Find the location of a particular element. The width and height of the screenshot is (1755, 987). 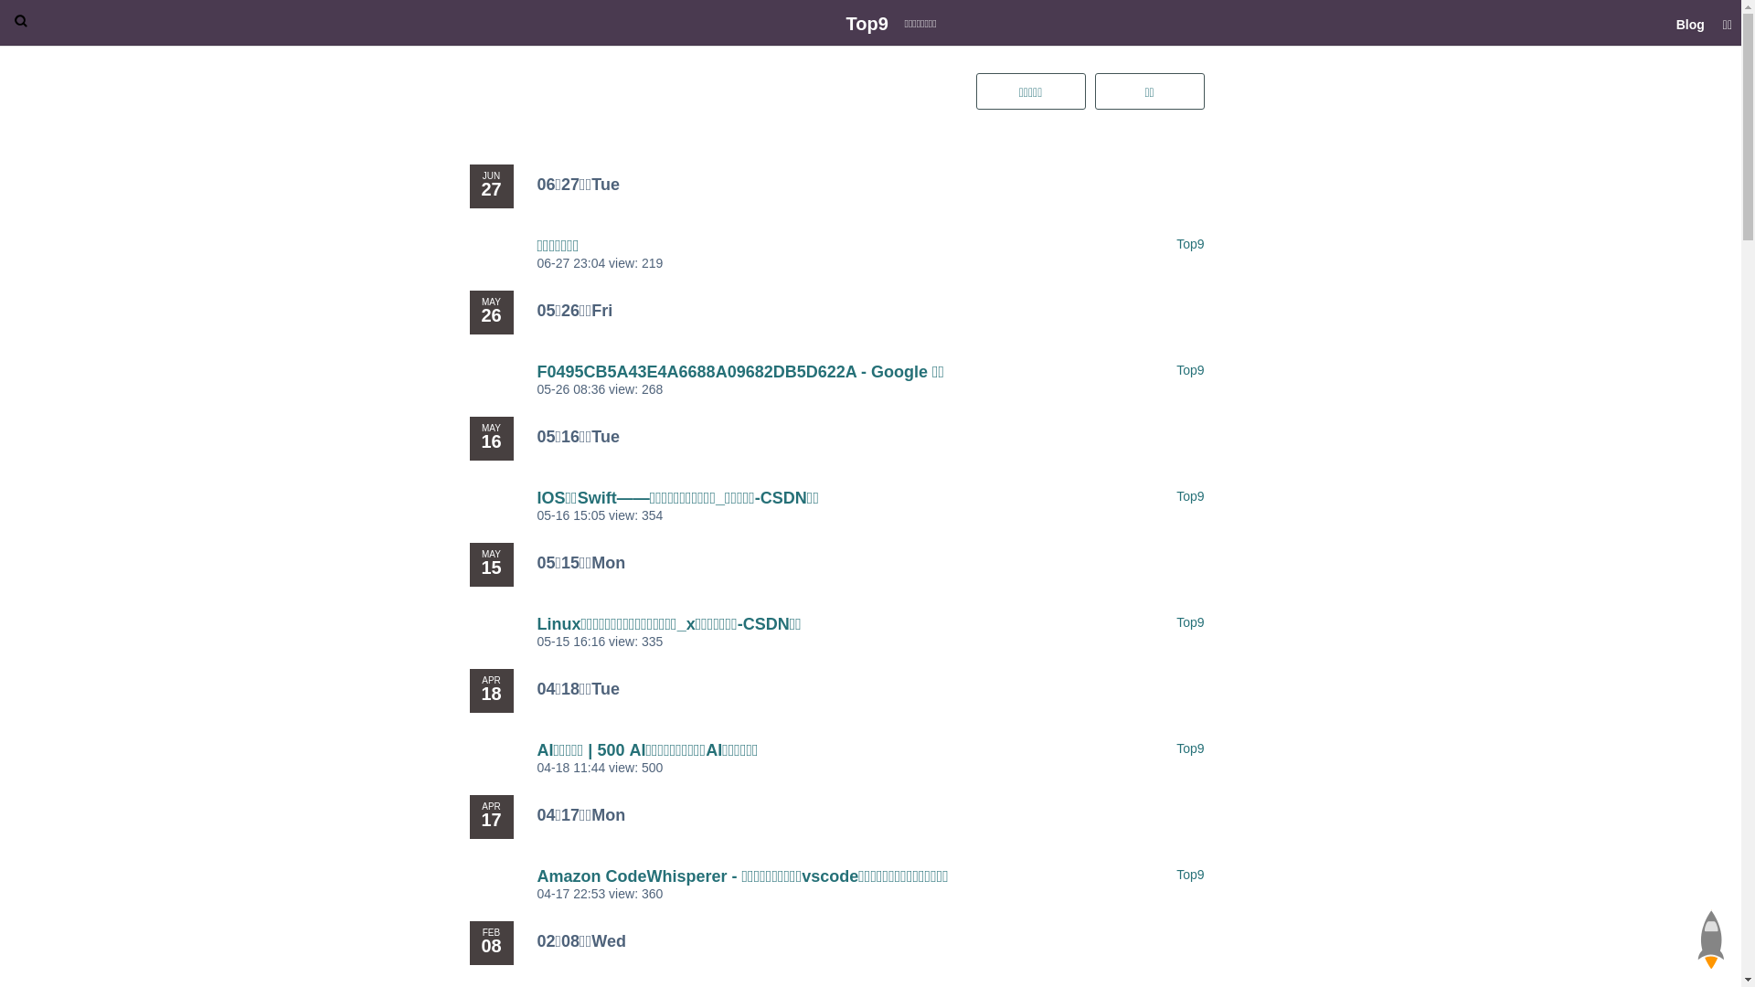

Top9 is located at coordinates (1190, 748).